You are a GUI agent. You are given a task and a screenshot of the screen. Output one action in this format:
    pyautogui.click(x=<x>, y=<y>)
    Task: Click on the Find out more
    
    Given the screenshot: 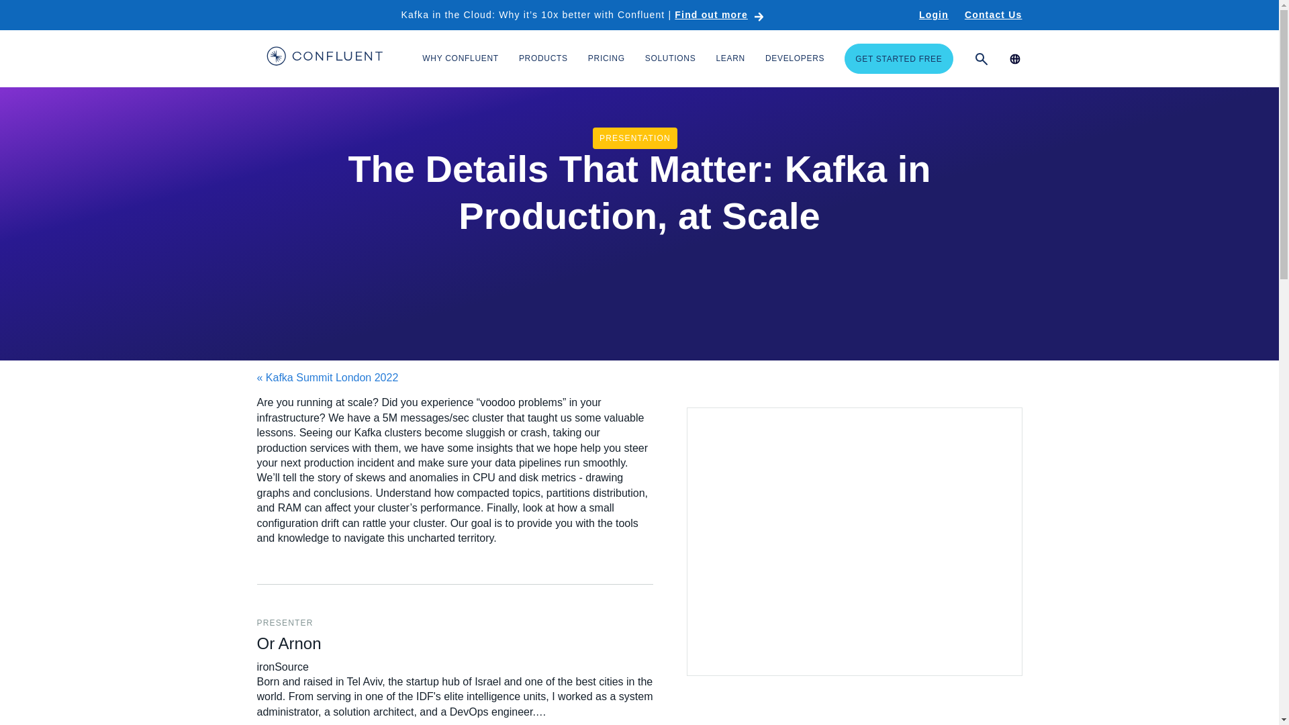 What is the action you would take?
    pyautogui.click(x=719, y=15)
    